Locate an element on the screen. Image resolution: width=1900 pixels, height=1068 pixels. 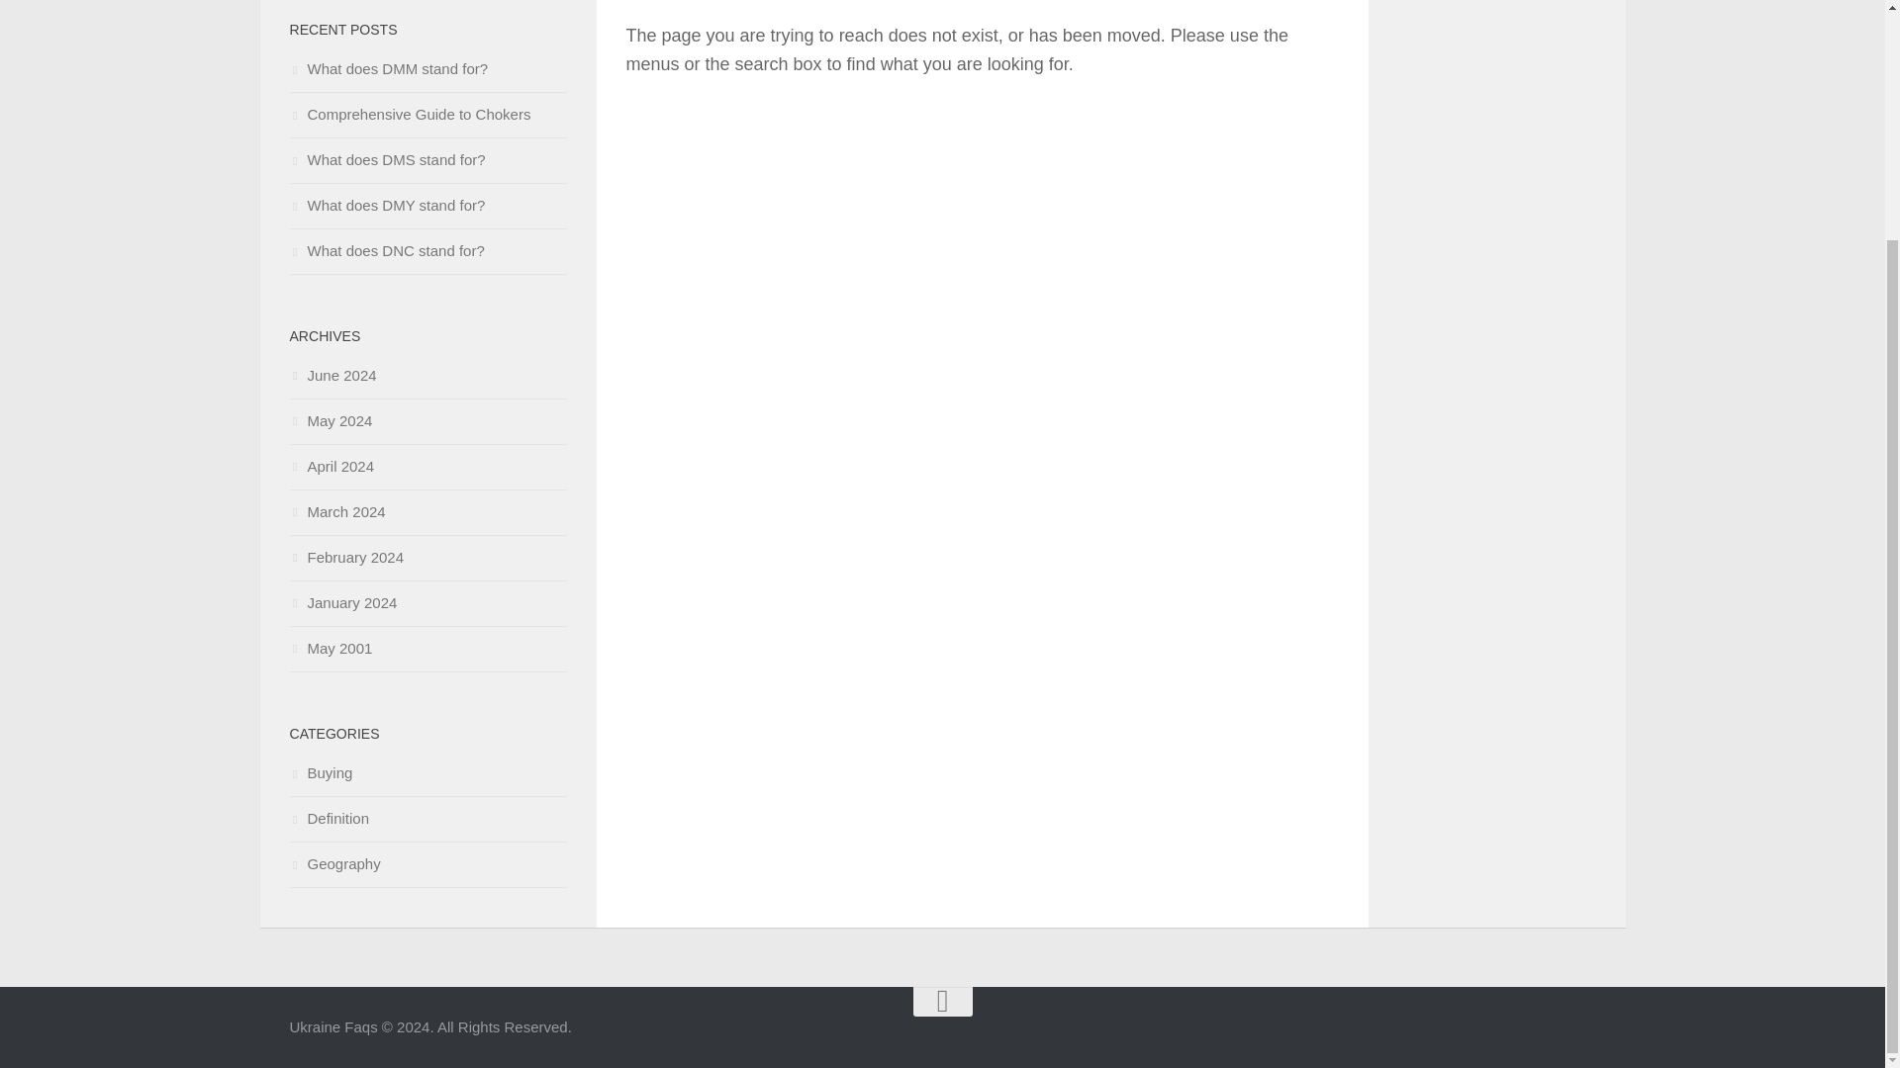
What does DNC stand for? is located at coordinates (386, 251).